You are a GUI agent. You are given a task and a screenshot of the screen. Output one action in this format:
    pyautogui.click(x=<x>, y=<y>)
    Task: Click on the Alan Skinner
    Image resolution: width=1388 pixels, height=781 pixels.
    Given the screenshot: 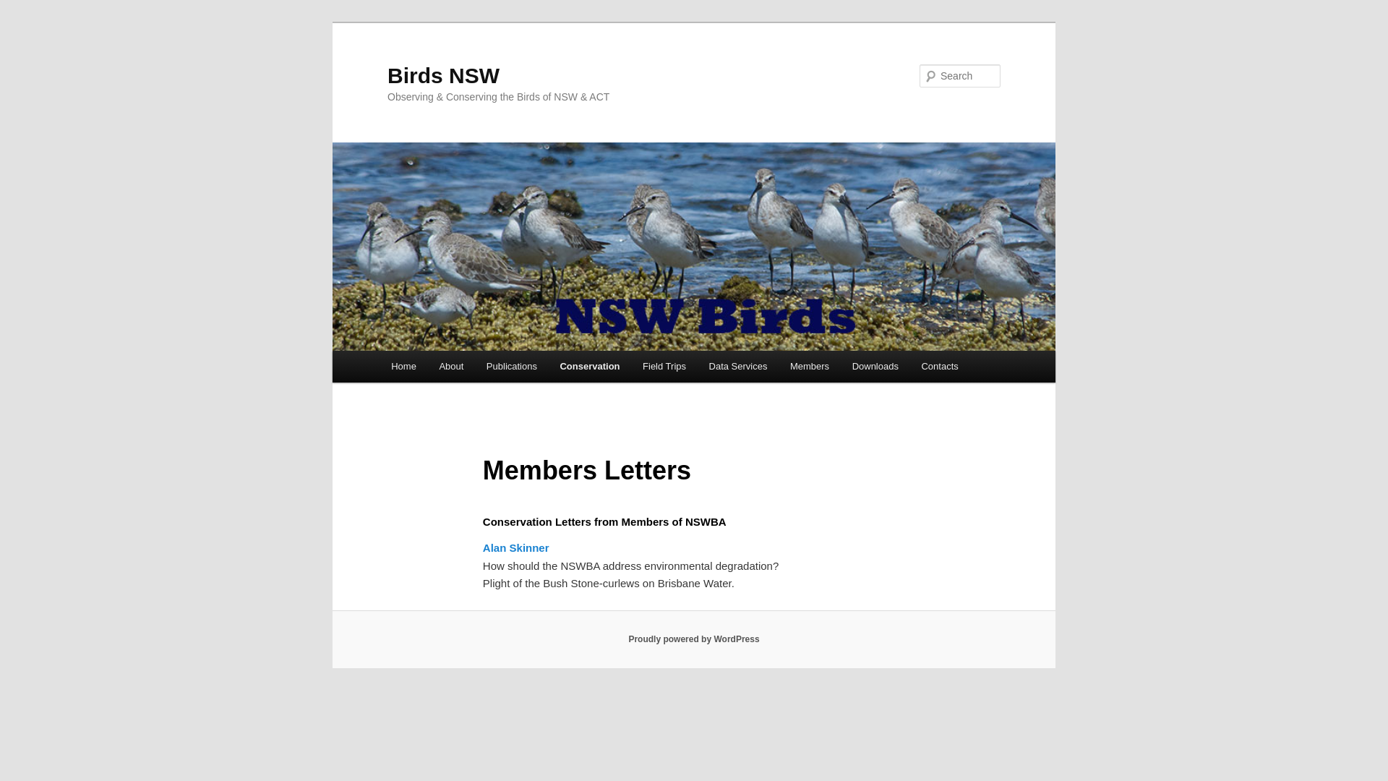 What is the action you would take?
    pyautogui.click(x=516, y=548)
    